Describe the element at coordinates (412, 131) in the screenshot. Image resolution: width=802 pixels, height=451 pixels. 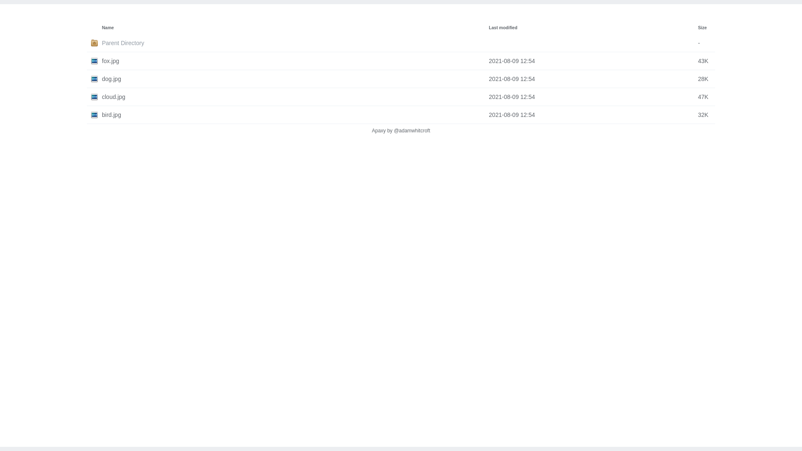
I see `@adamwhitcroft` at that location.